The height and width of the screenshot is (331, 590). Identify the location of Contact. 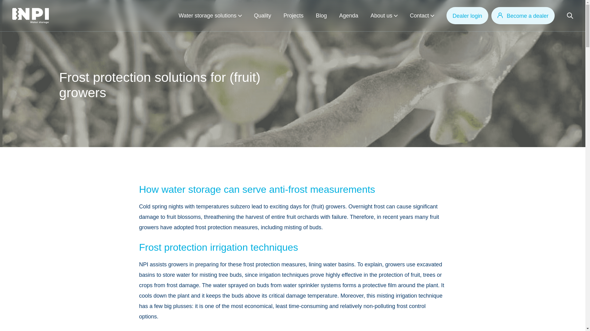
(419, 15).